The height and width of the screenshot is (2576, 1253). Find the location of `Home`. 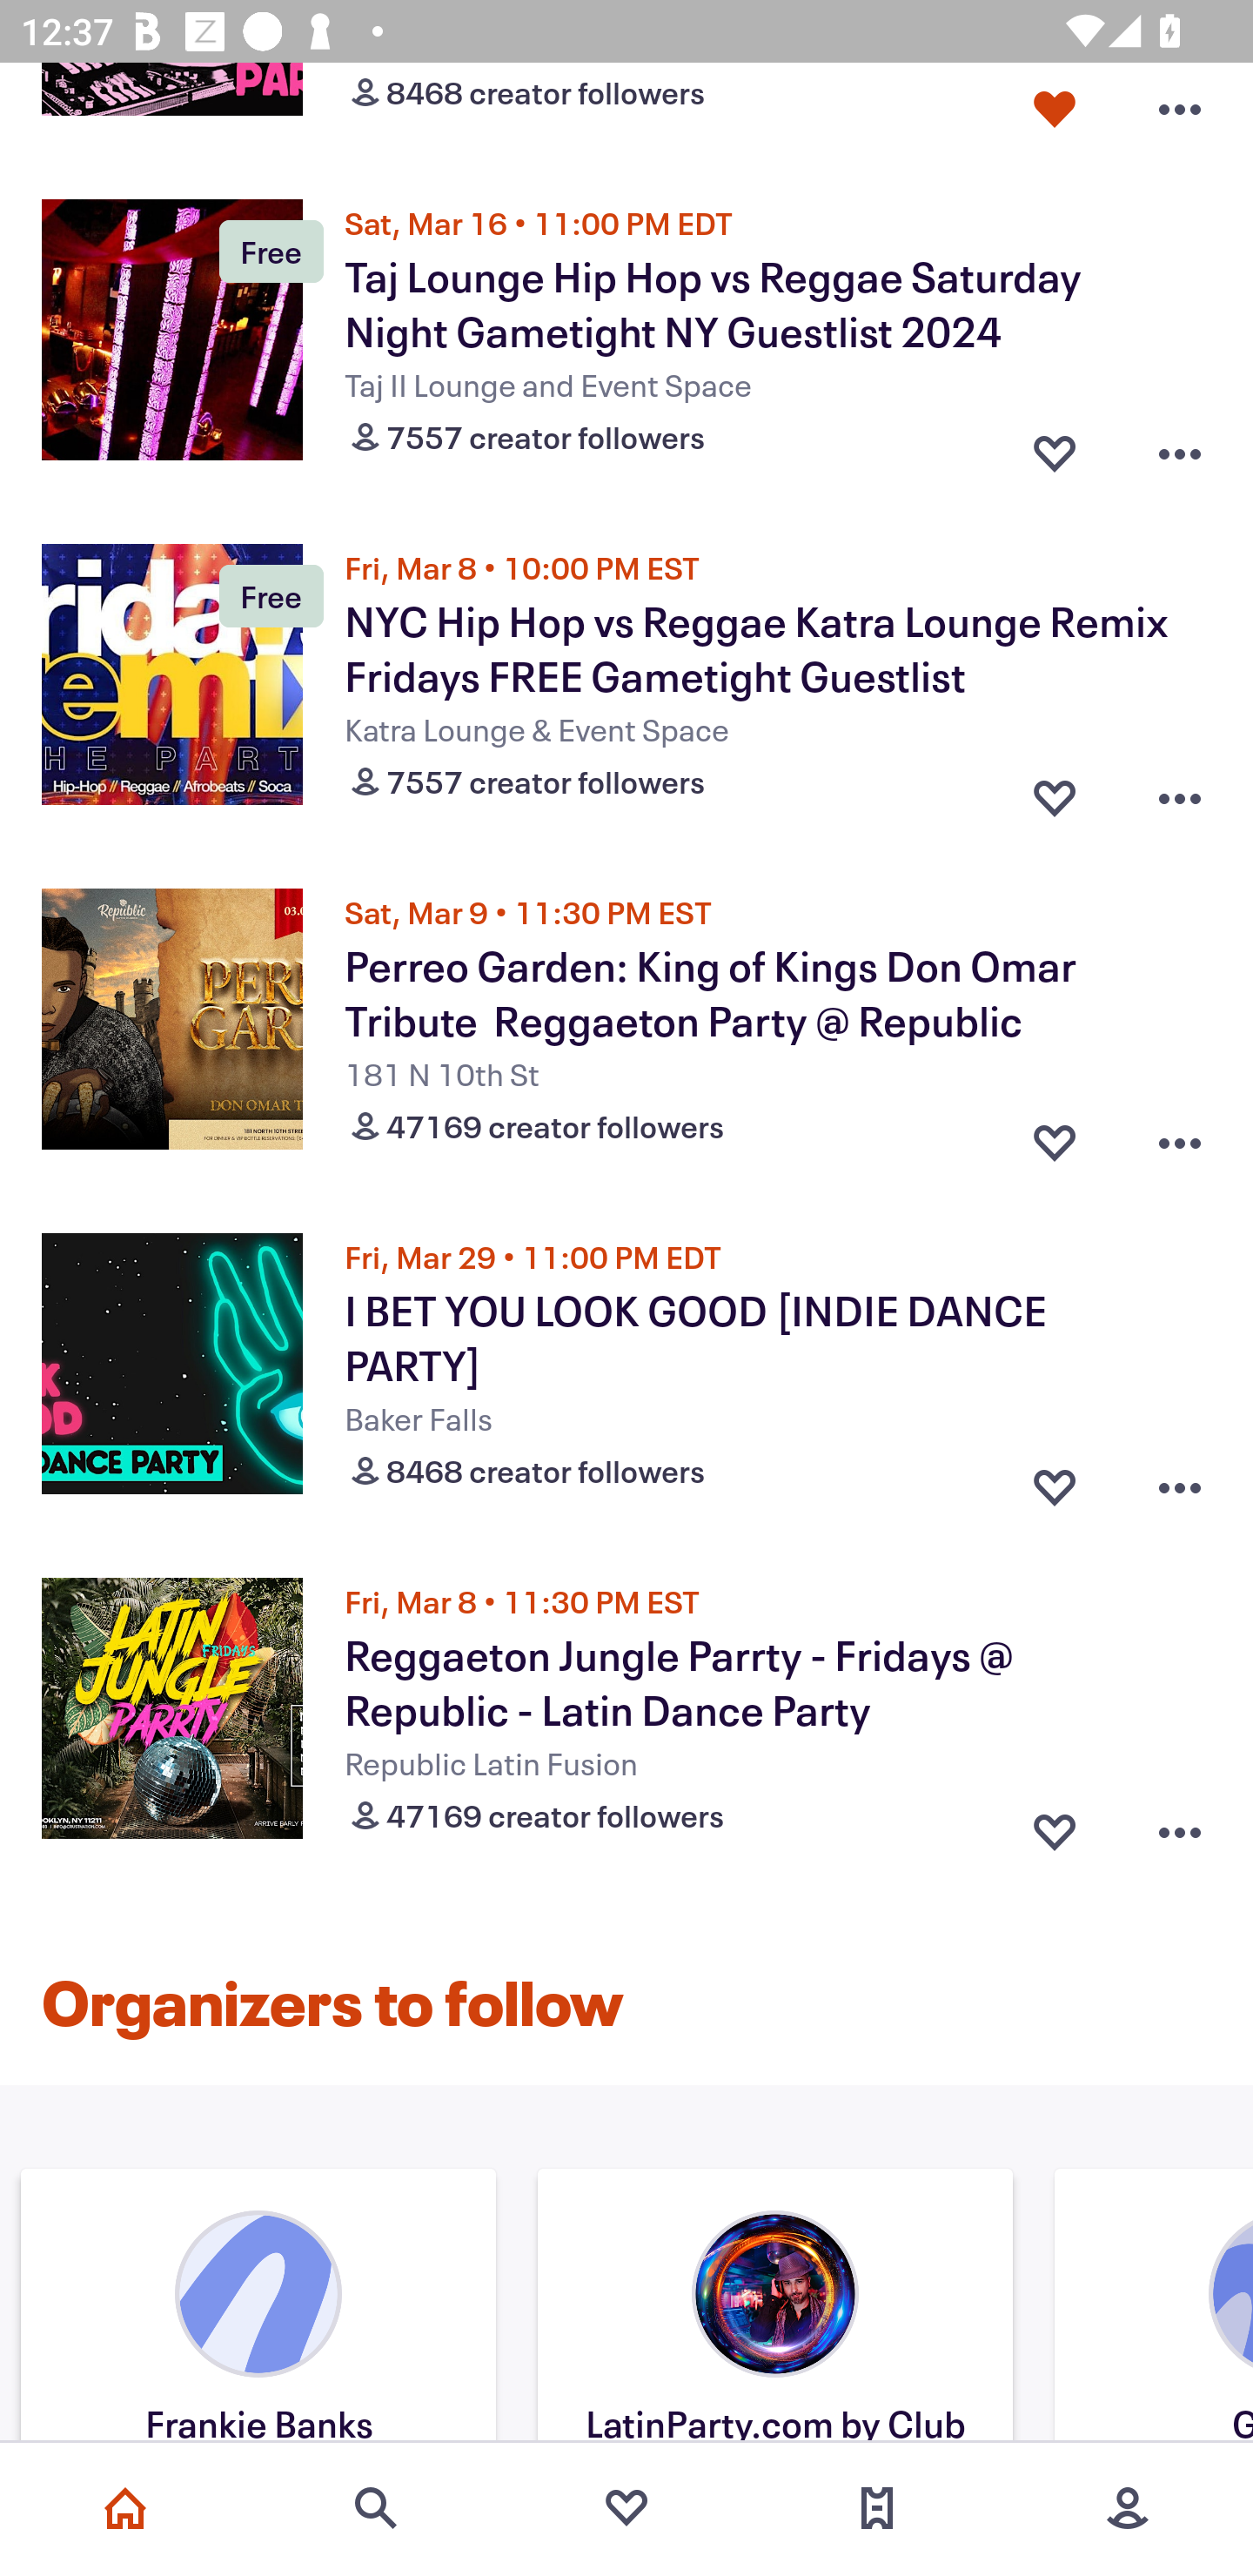

Home is located at coordinates (125, 2508).